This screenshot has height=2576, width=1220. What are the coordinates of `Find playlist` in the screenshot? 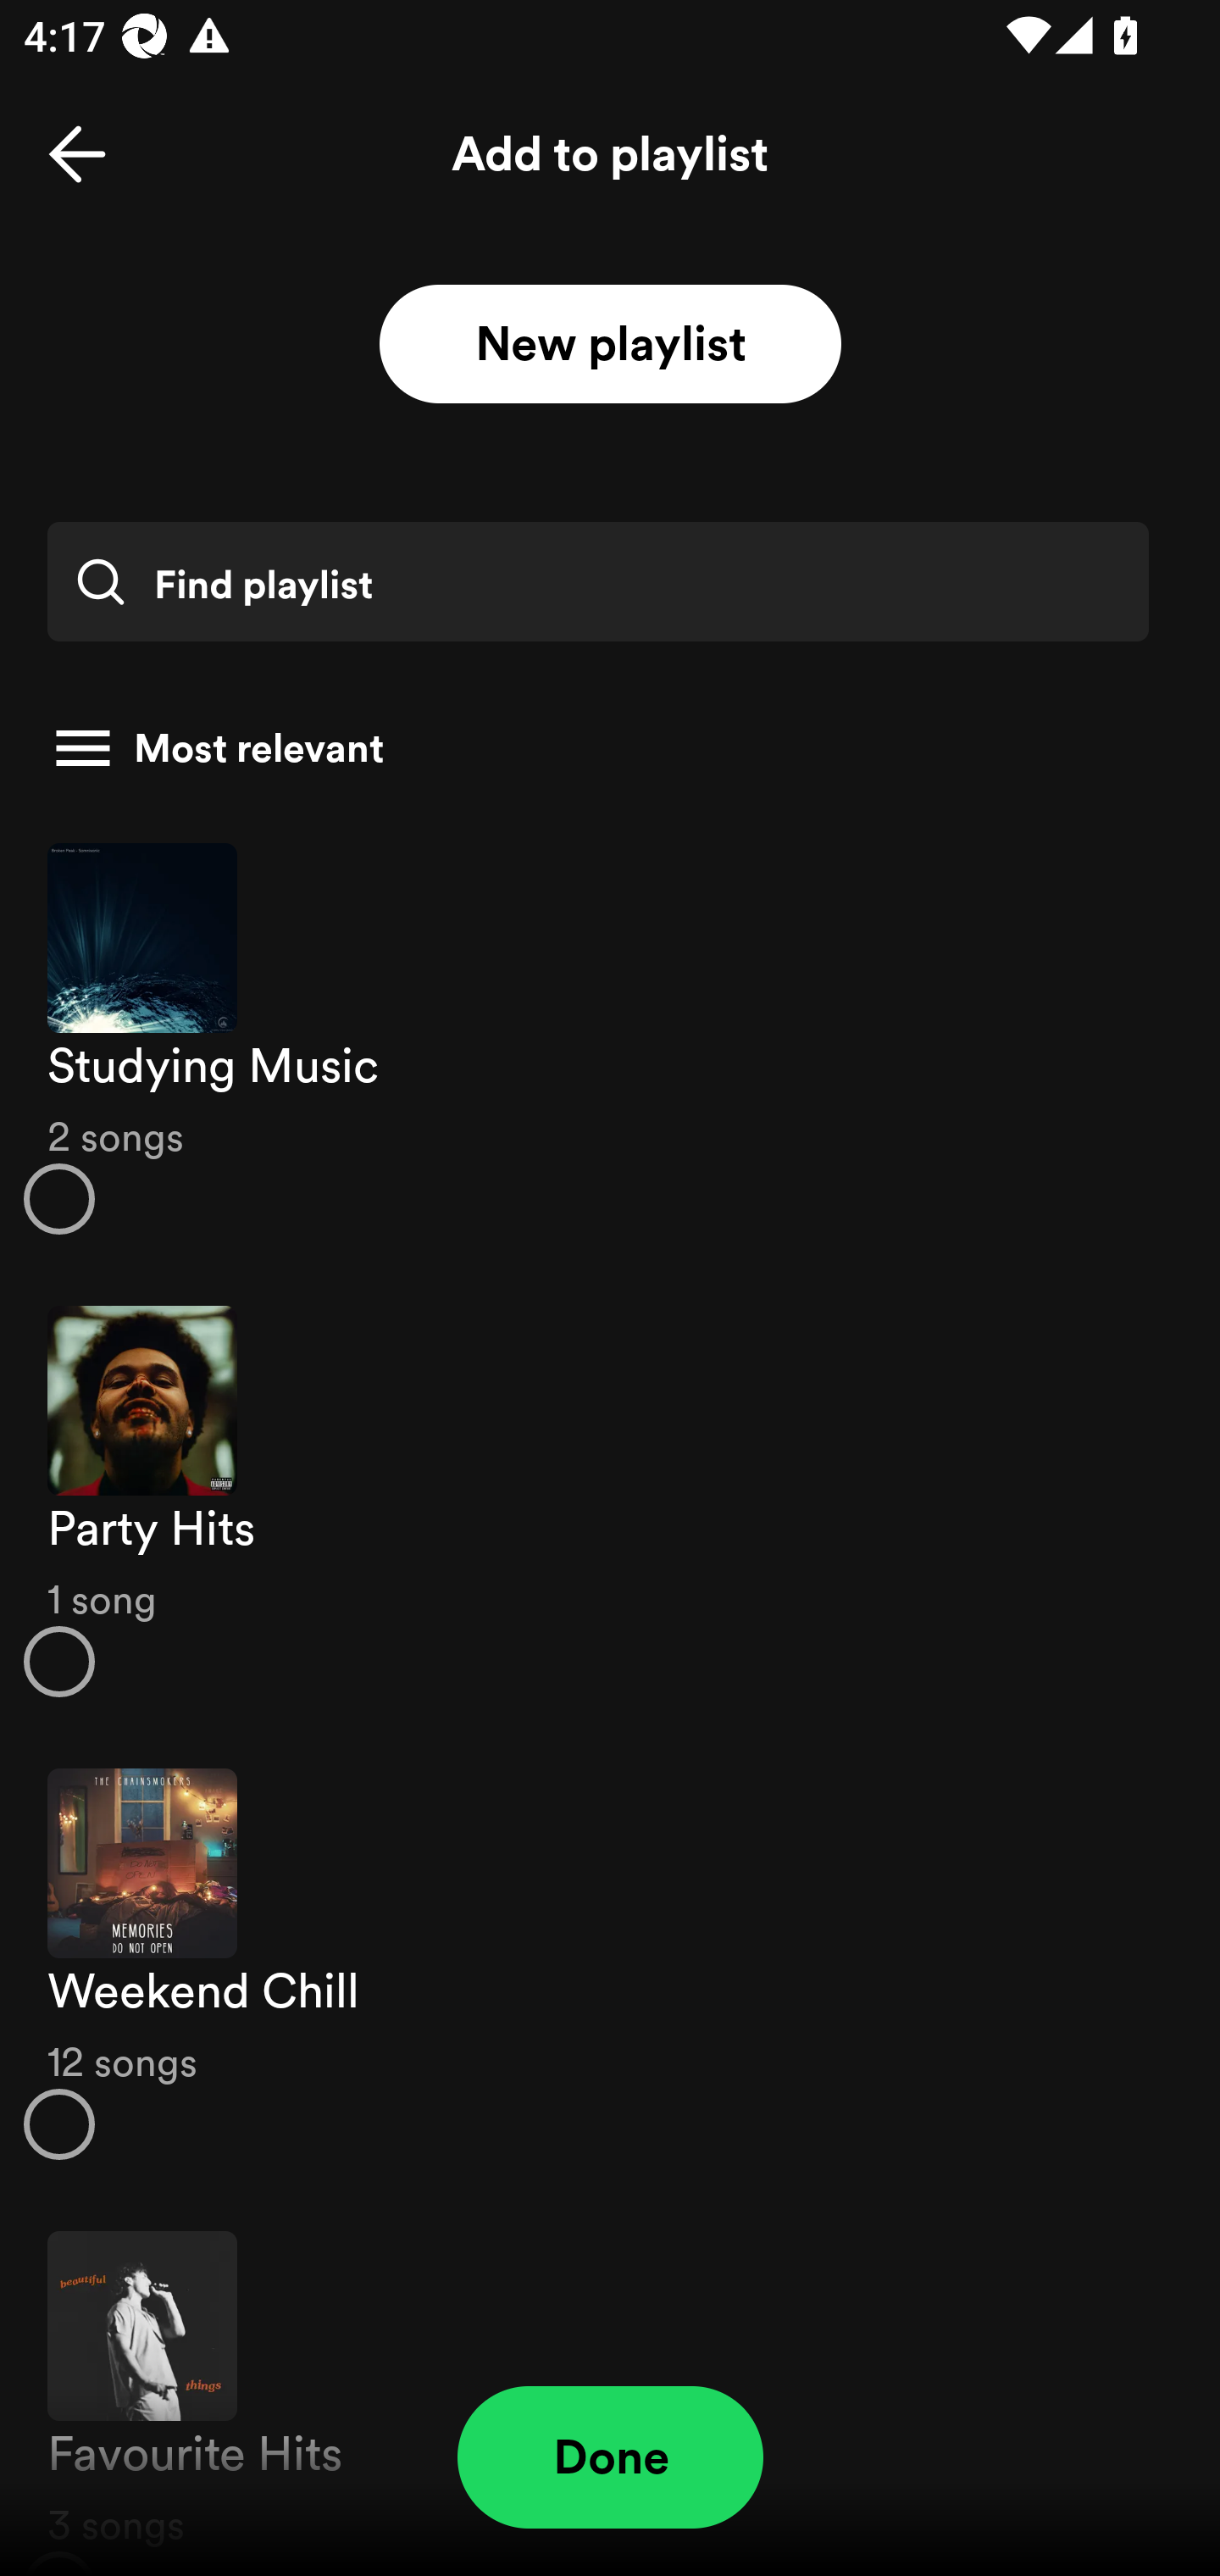 It's located at (597, 581).